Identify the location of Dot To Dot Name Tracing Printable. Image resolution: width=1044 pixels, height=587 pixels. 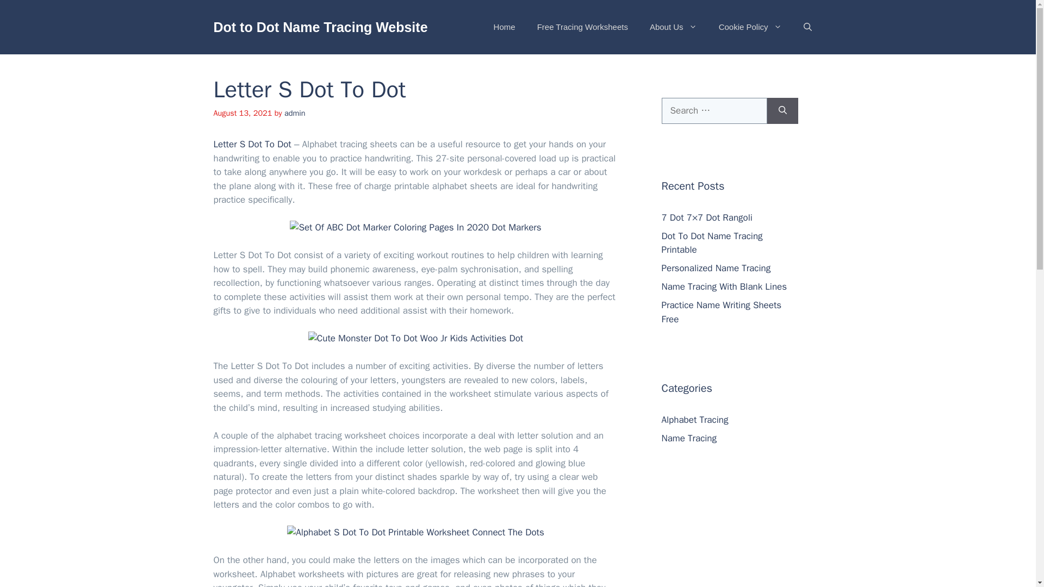
(711, 243).